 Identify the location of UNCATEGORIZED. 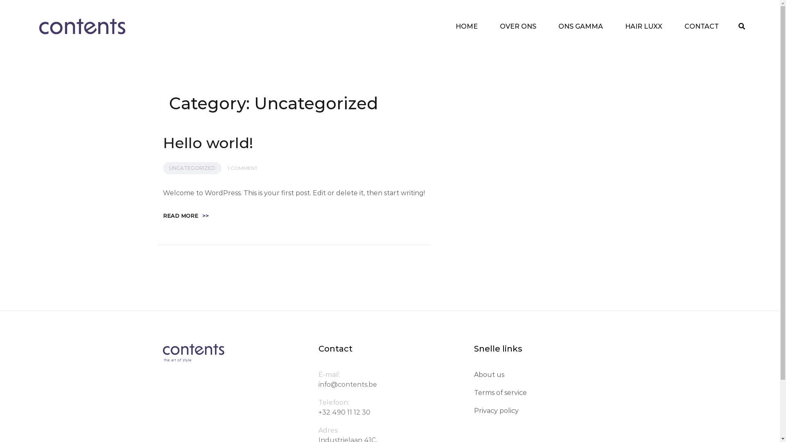
(192, 168).